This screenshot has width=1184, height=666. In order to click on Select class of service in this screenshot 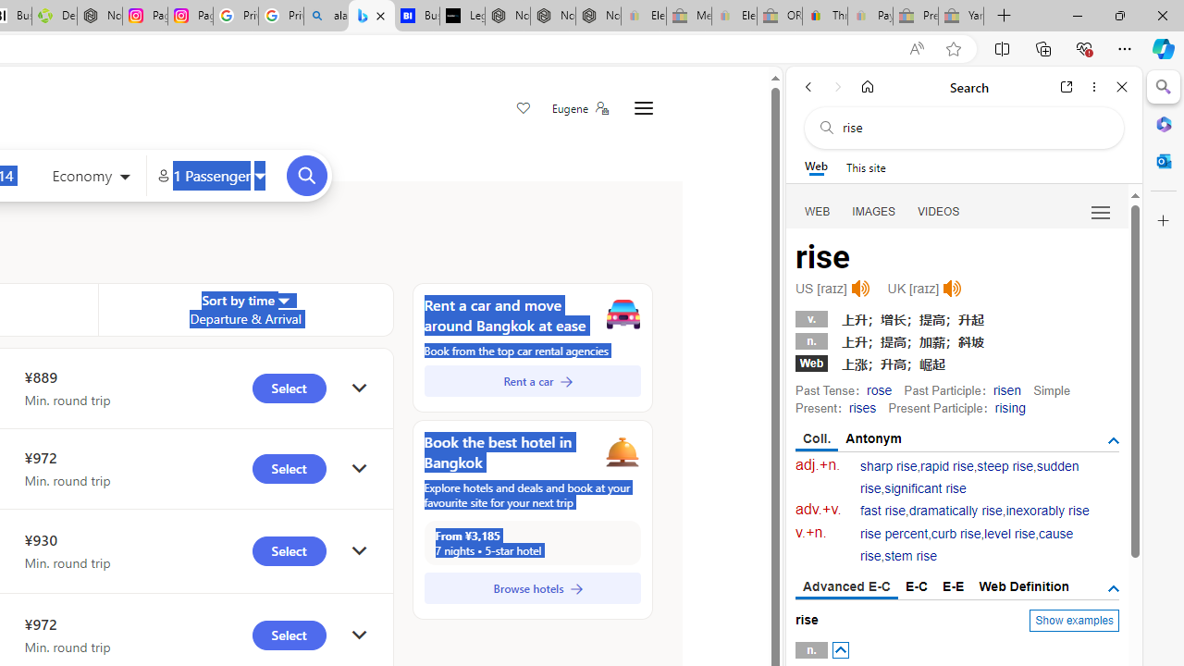, I will do `click(91, 178)`.